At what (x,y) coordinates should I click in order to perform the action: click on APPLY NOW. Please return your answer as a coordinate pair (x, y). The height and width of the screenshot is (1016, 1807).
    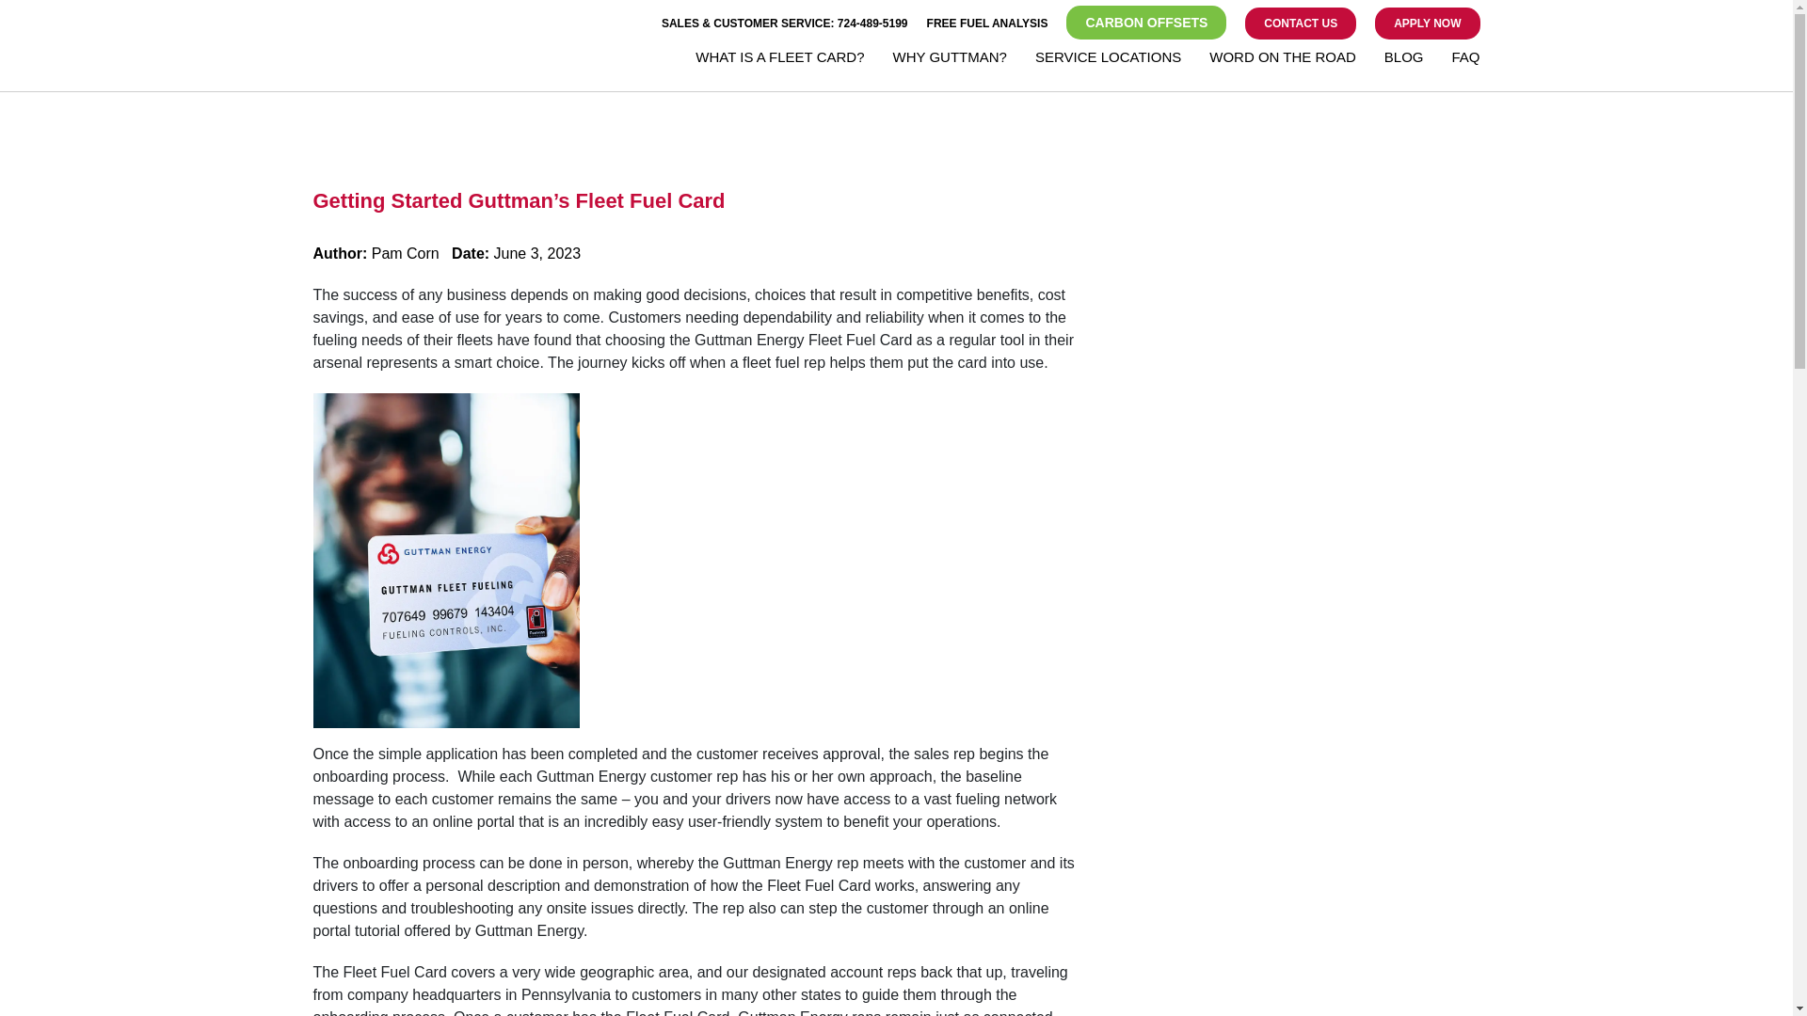
    Looking at the image, I should click on (1427, 23).